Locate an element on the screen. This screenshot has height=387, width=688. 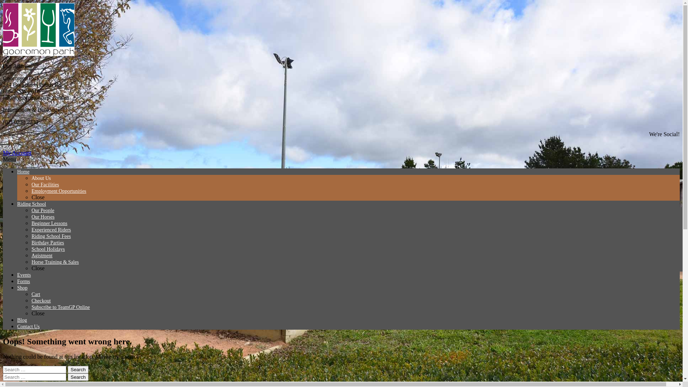
Riding School Fees is located at coordinates (51, 236).